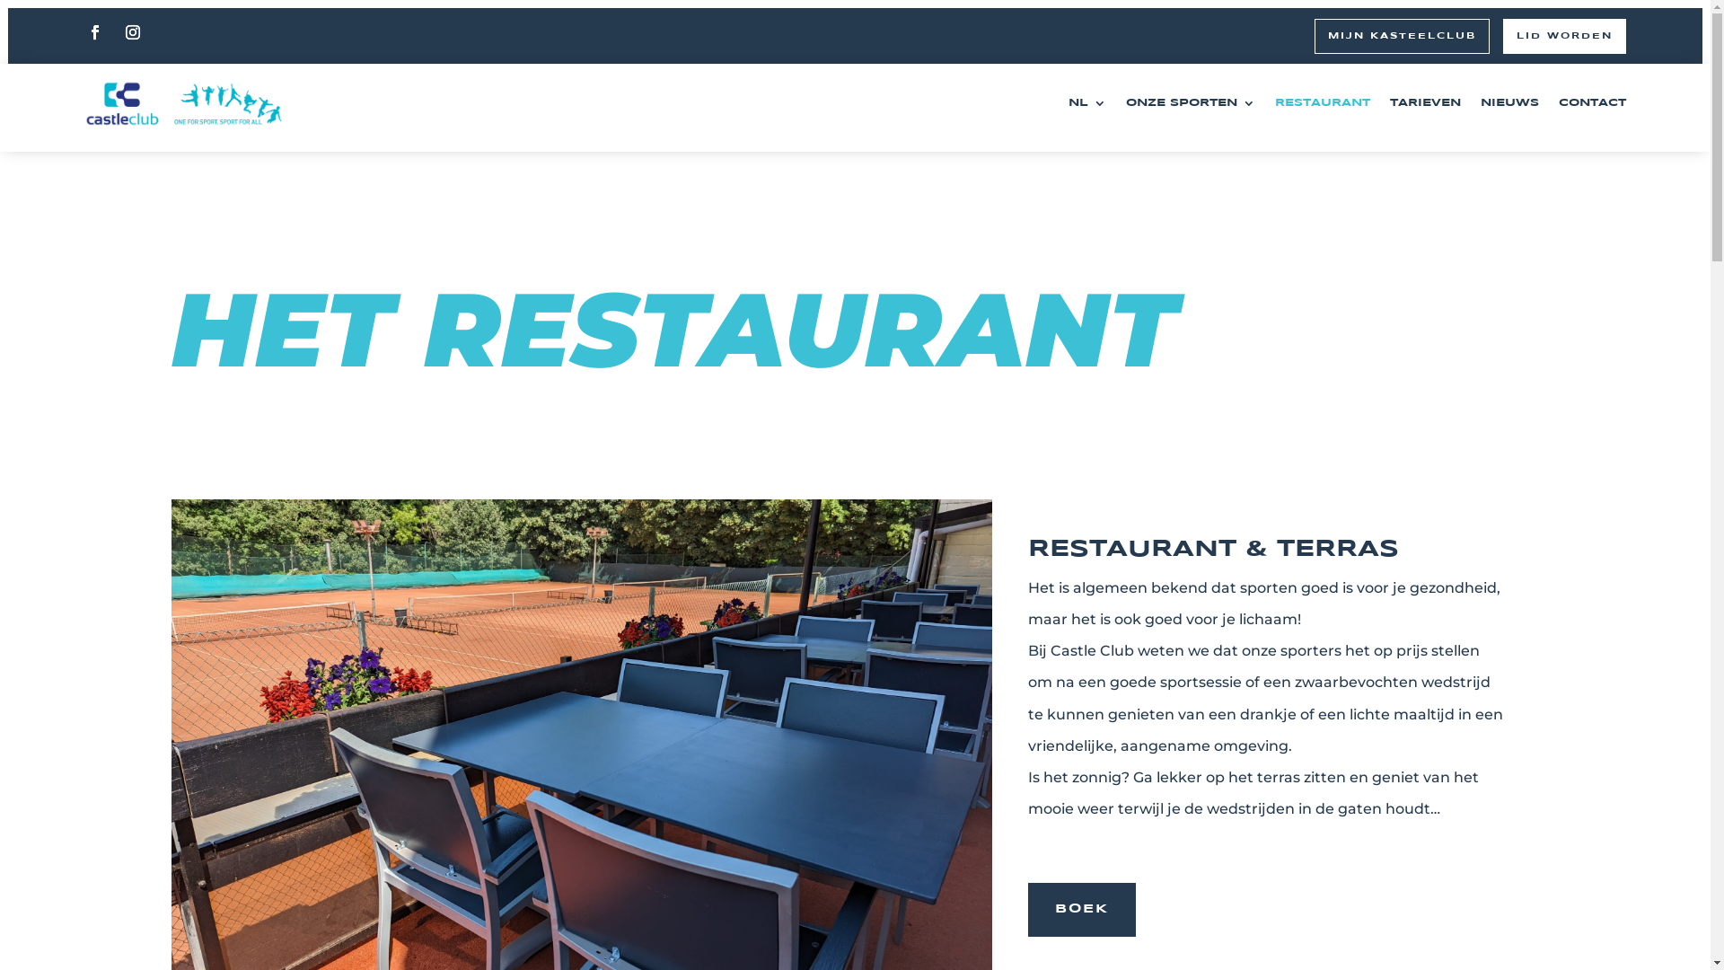  Describe the element at coordinates (1191, 104) in the screenshot. I see `ONZE SPORTEN` at that location.